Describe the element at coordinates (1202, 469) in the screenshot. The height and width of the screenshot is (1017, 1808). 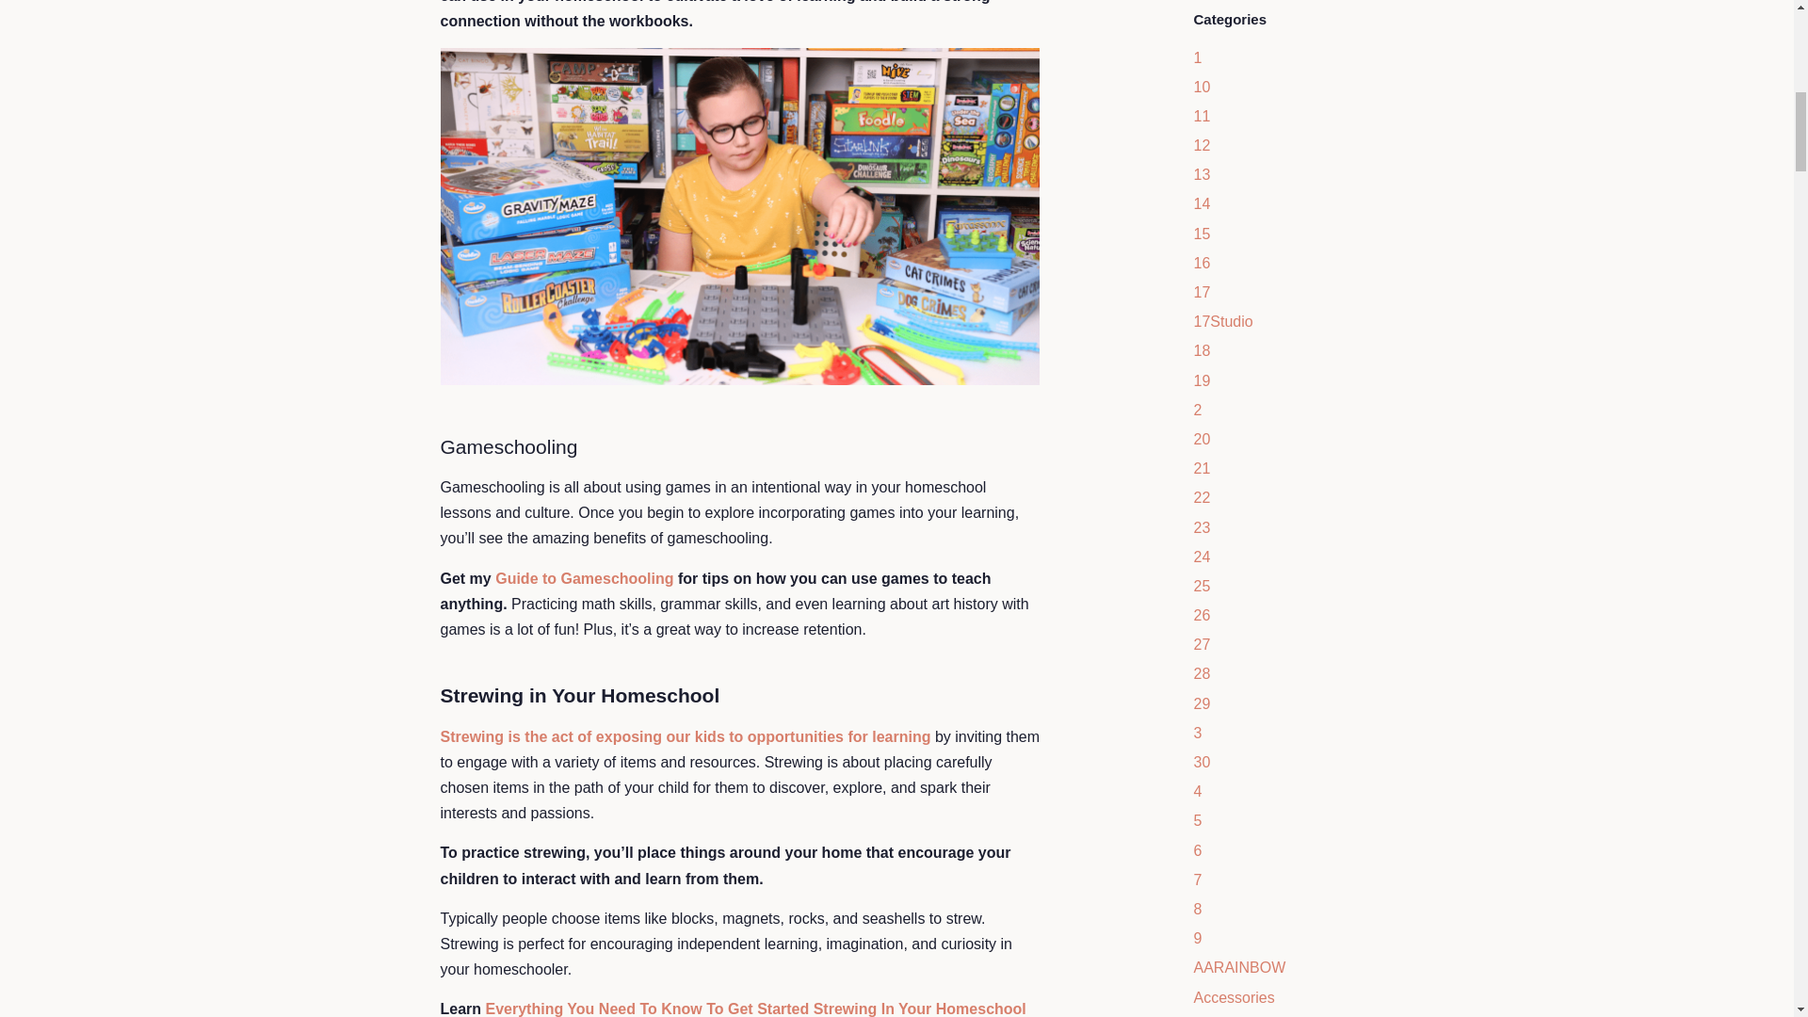
I see `Show articles tagged 21` at that location.